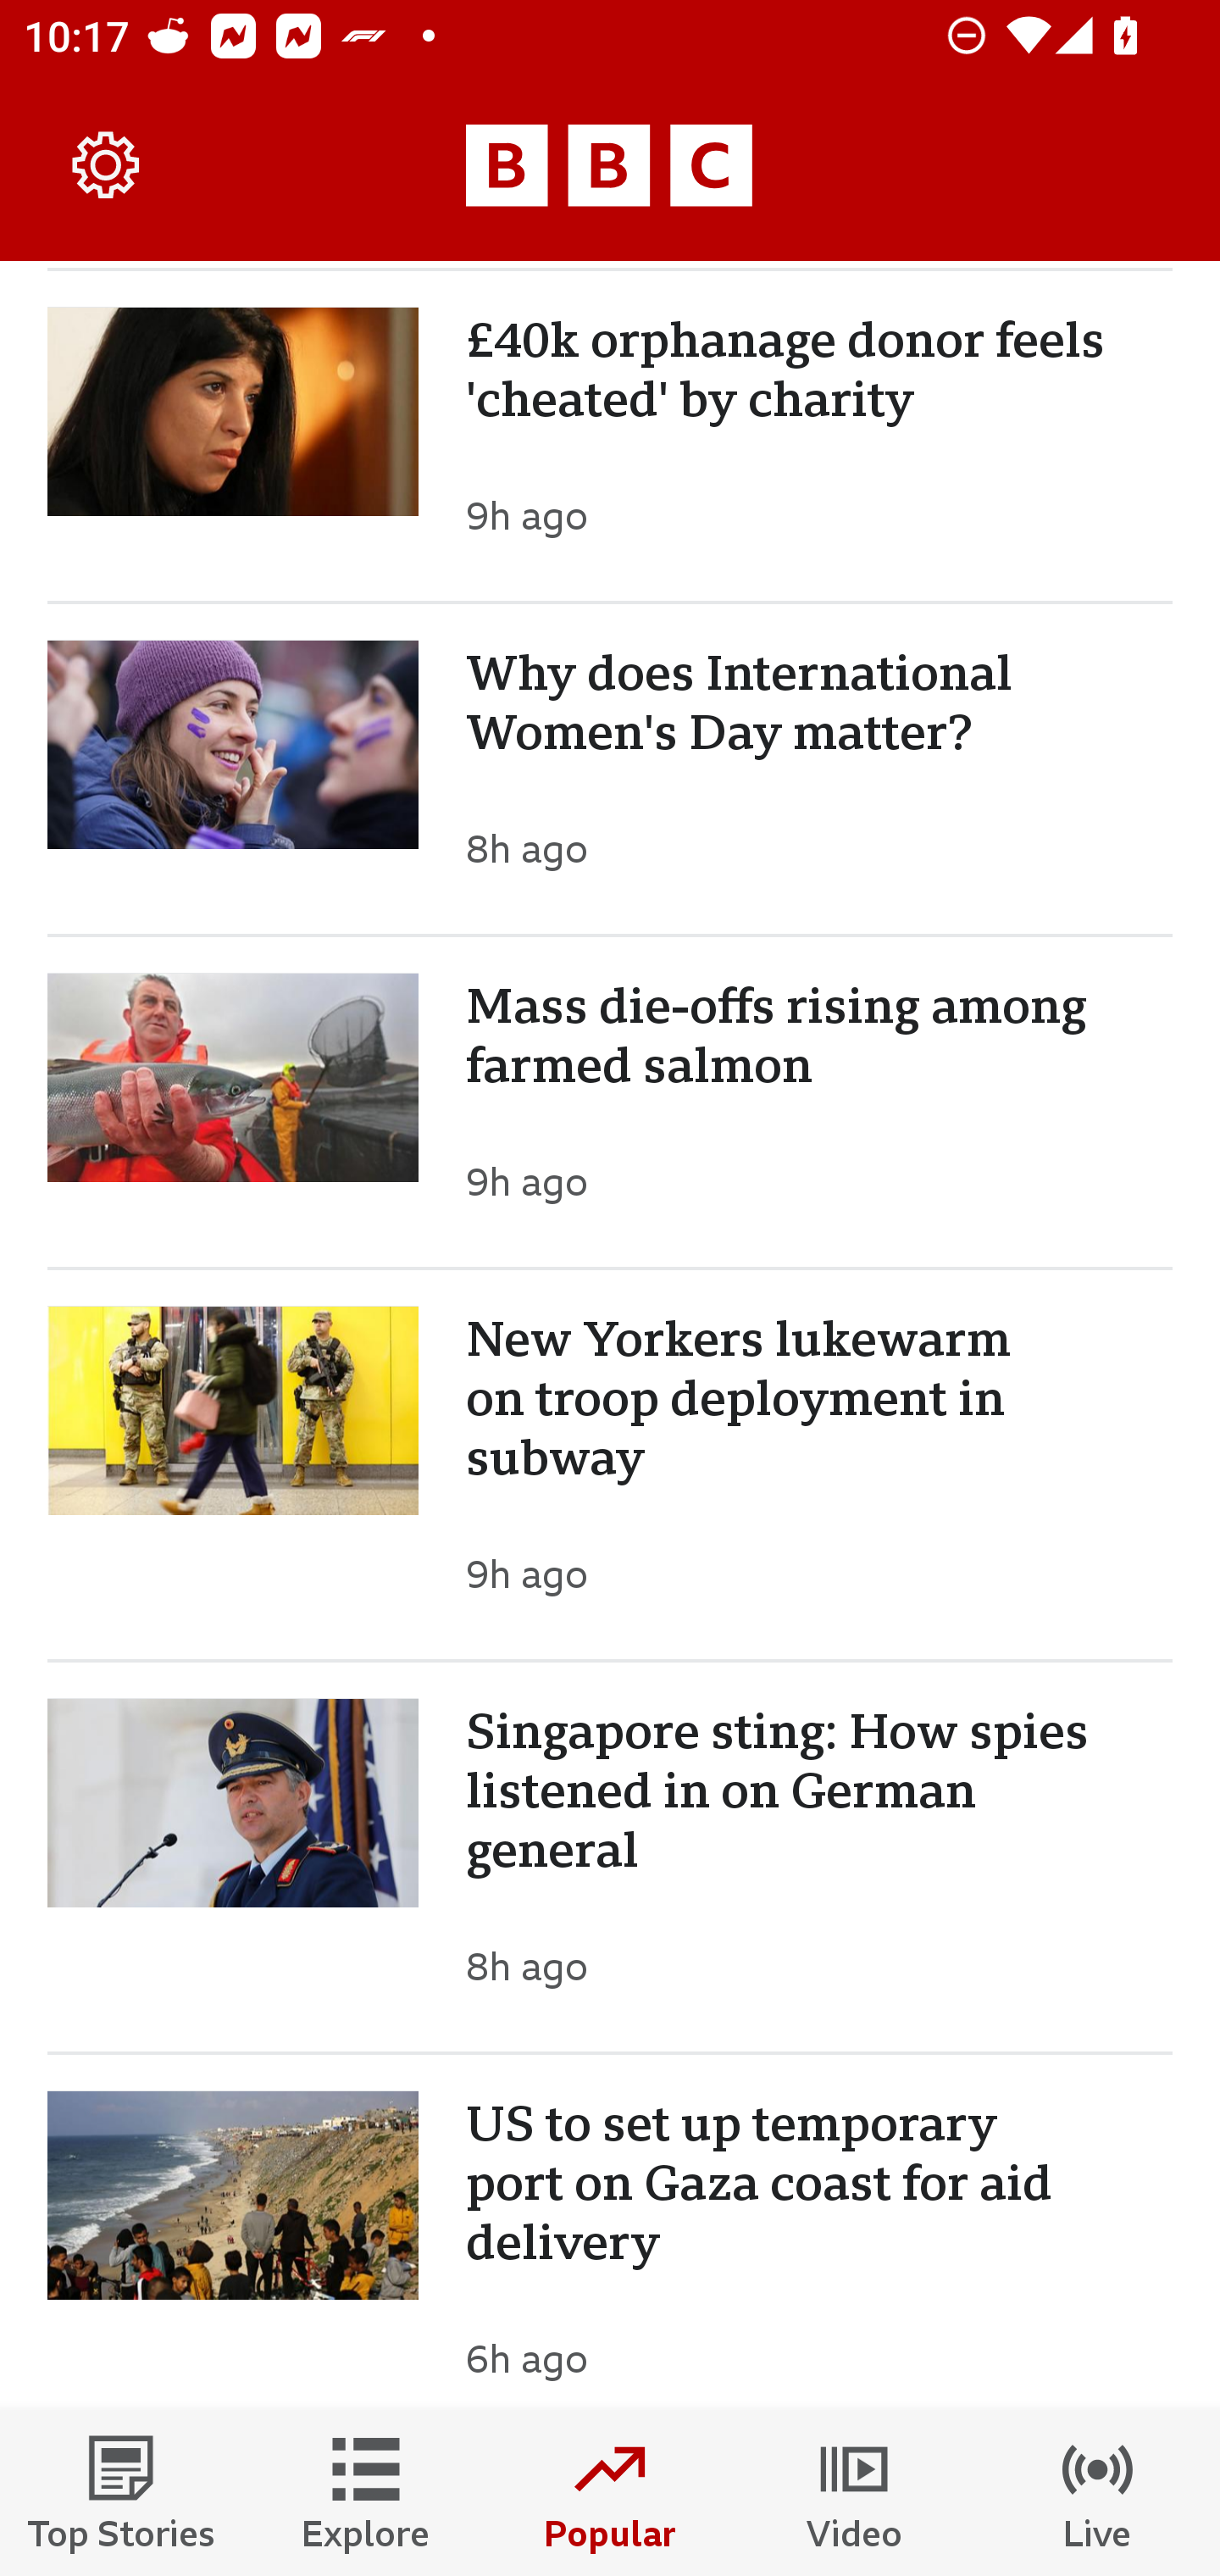  What do you see at coordinates (366, 2493) in the screenshot?
I see `Explore` at bounding box center [366, 2493].